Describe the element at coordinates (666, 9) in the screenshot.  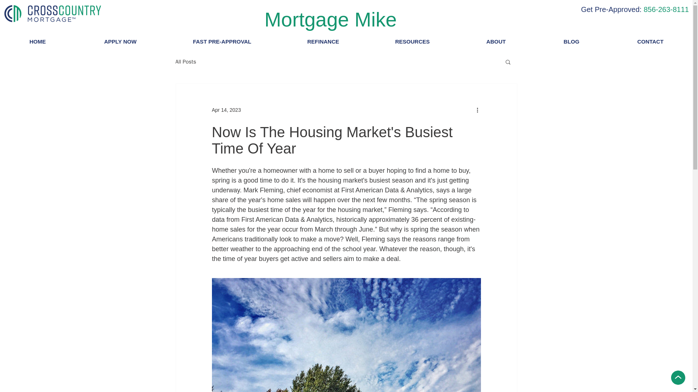
I see `856-263-8111` at that location.